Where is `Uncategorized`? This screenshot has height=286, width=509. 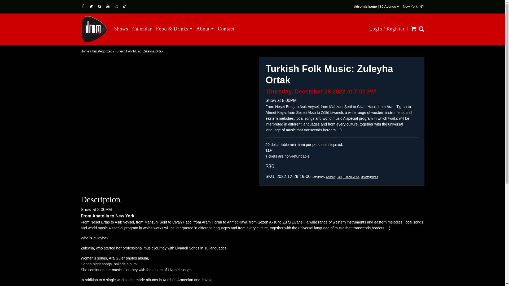 Uncategorized is located at coordinates (102, 51).